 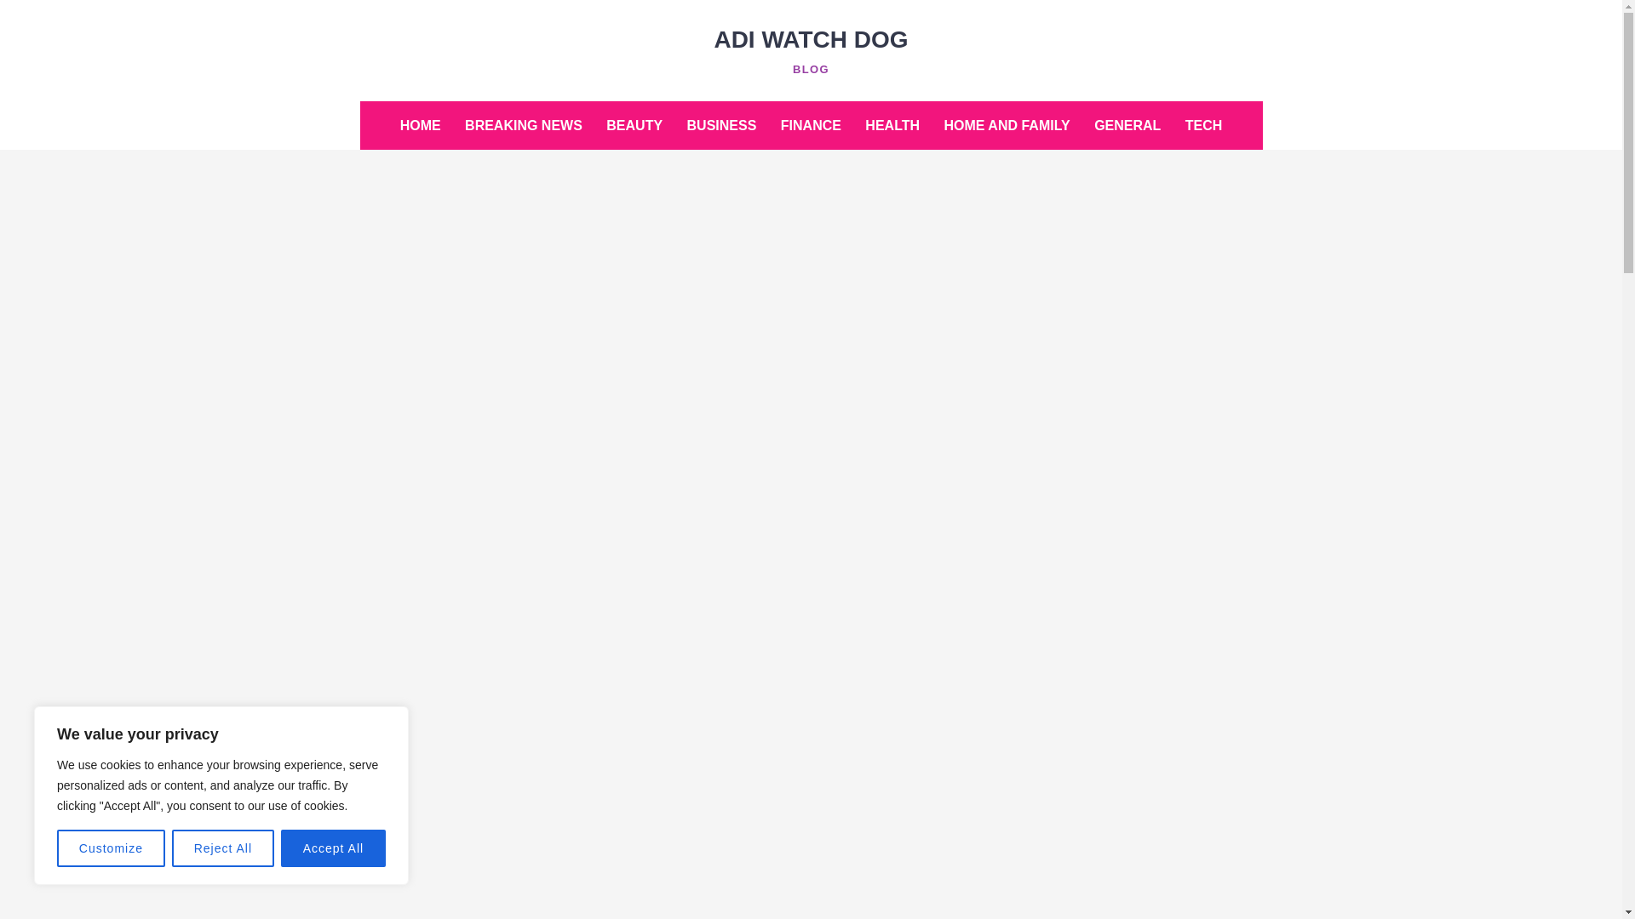 What do you see at coordinates (810, 39) in the screenshot?
I see `ADI WATCH DOG` at bounding box center [810, 39].